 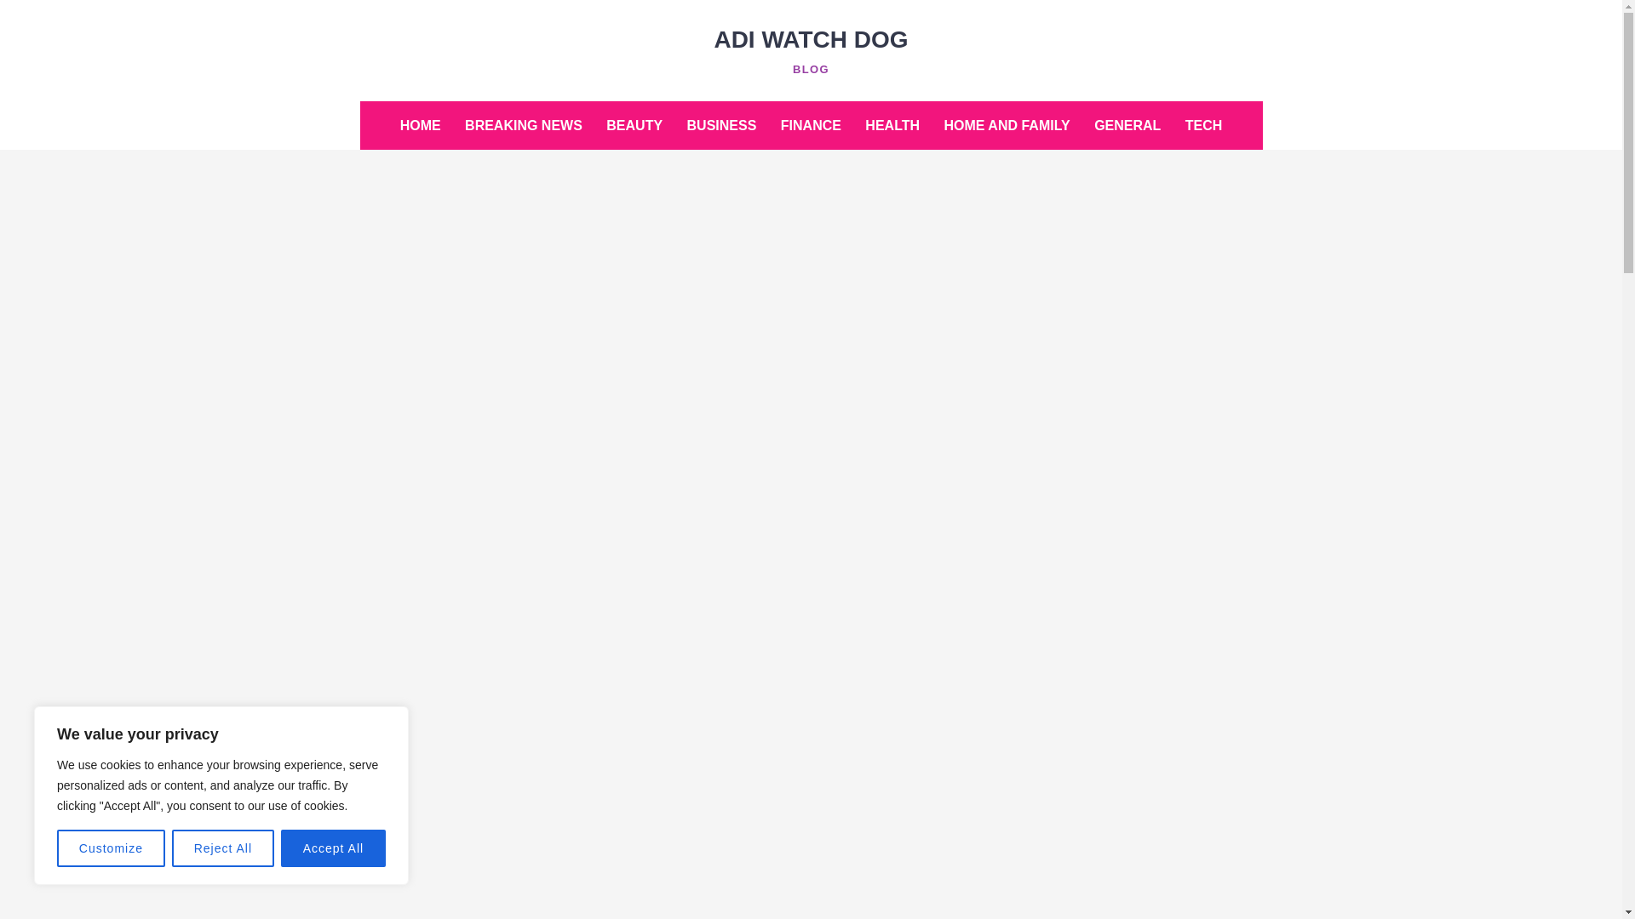 What do you see at coordinates (810, 39) in the screenshot?
I see `ADI WATCH DOG` at bounding box center [810, 39].